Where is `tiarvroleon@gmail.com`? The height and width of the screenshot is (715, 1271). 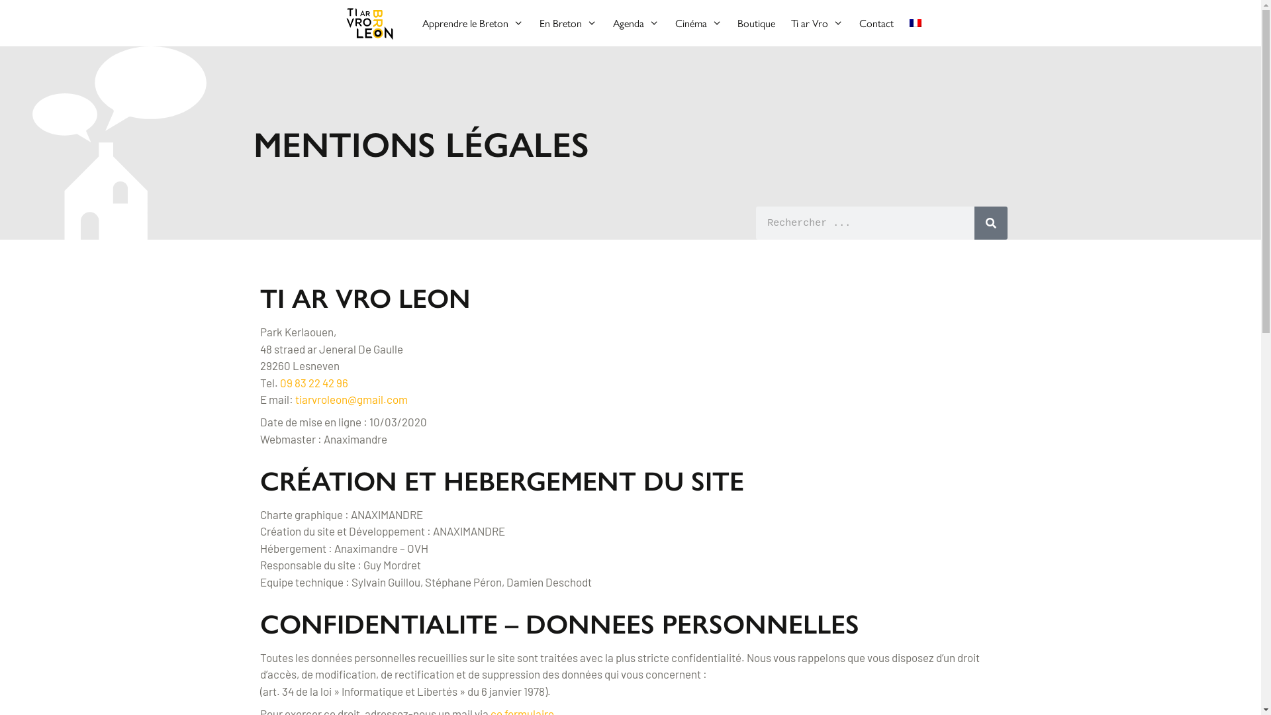
tiarvroleon@gmail.com is located at coordinates (352, 399).